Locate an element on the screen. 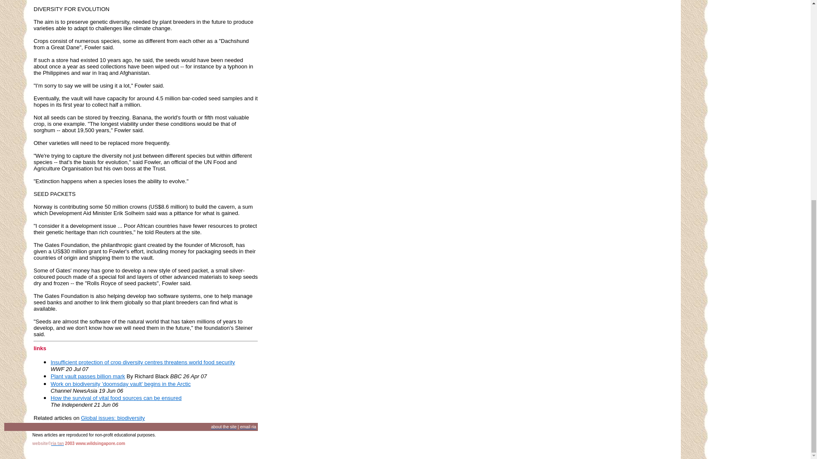 This screenshot has width=817, height=459. email ria is located at coordinates (248, 427).